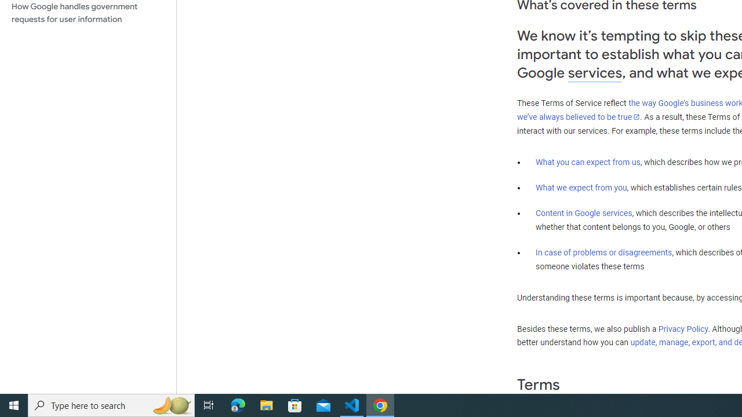  Describe the element at coordinates (683, 328) in the screenshot. I see `Privacy Policy` at that location.